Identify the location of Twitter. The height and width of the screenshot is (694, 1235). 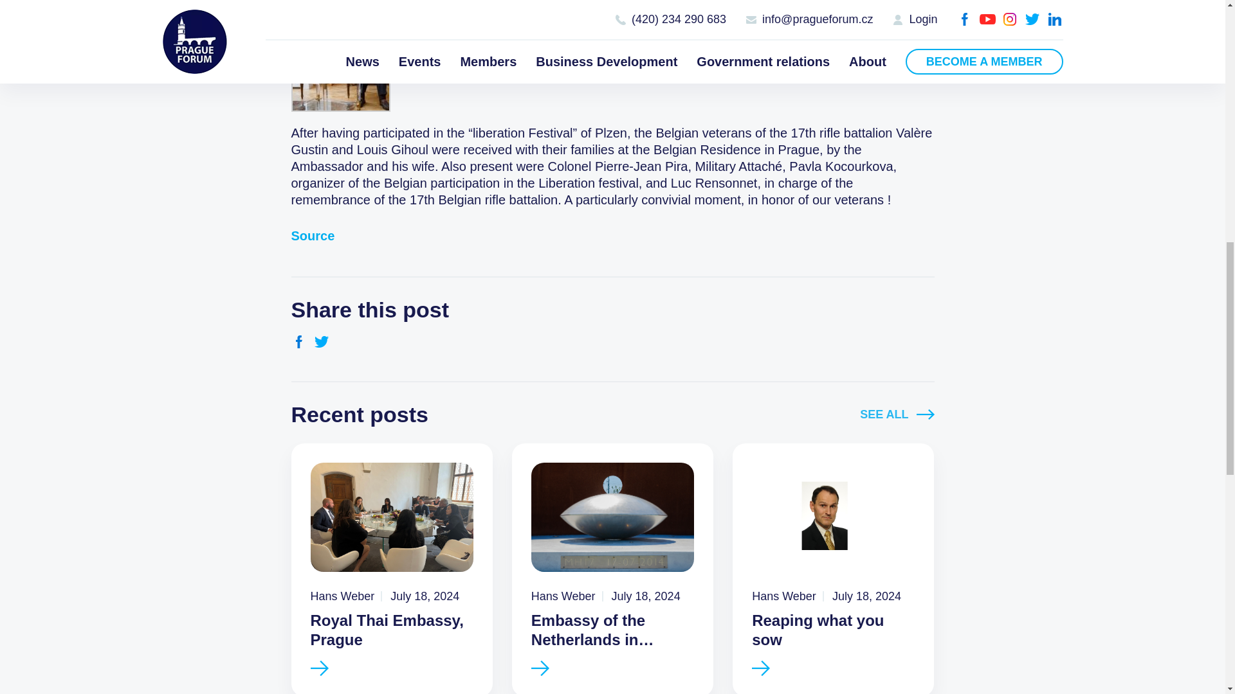
(322, 342).